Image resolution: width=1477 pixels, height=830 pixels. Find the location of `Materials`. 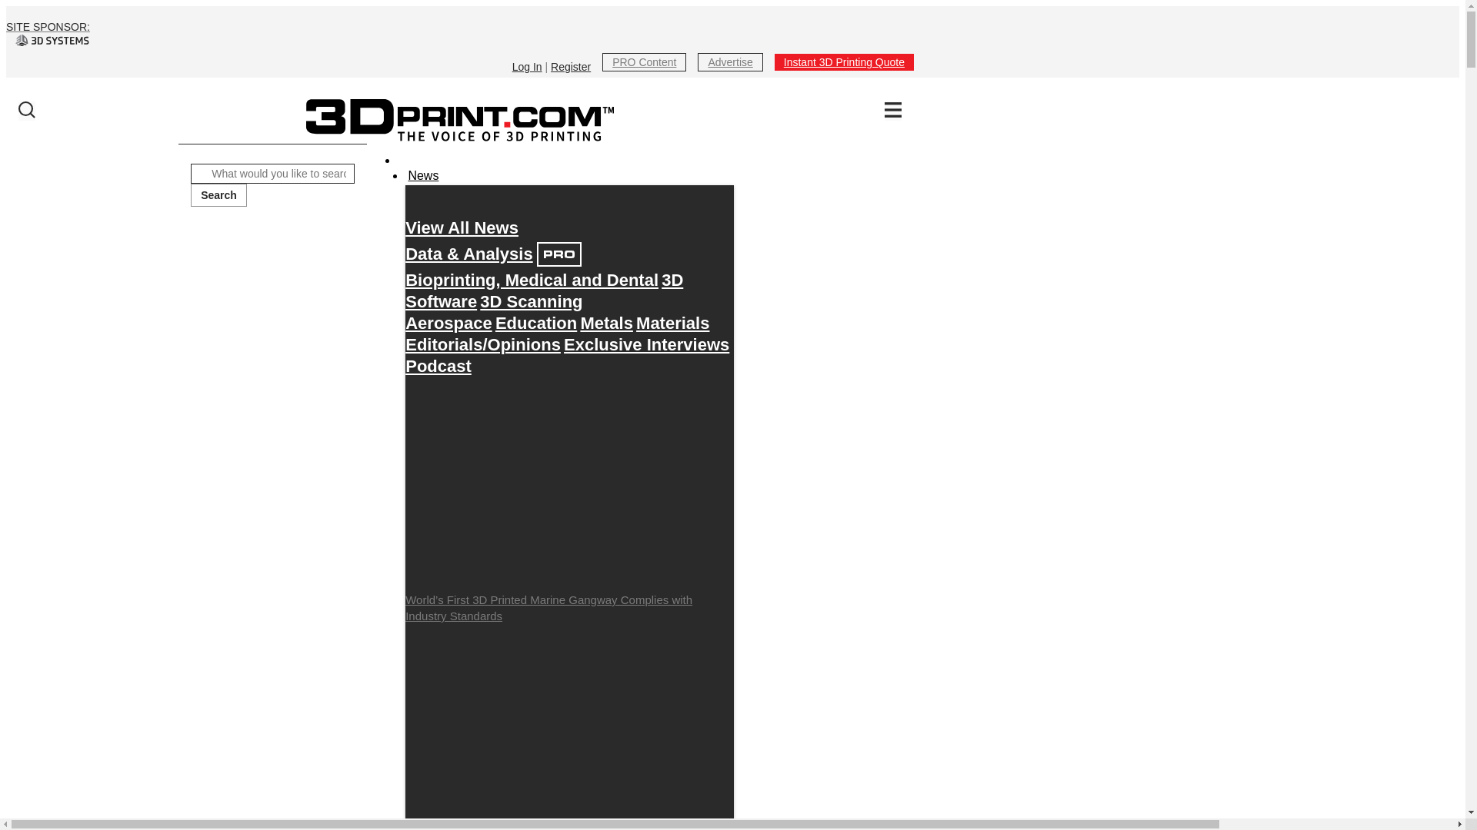

Materials is located at coordinates (672, 323).